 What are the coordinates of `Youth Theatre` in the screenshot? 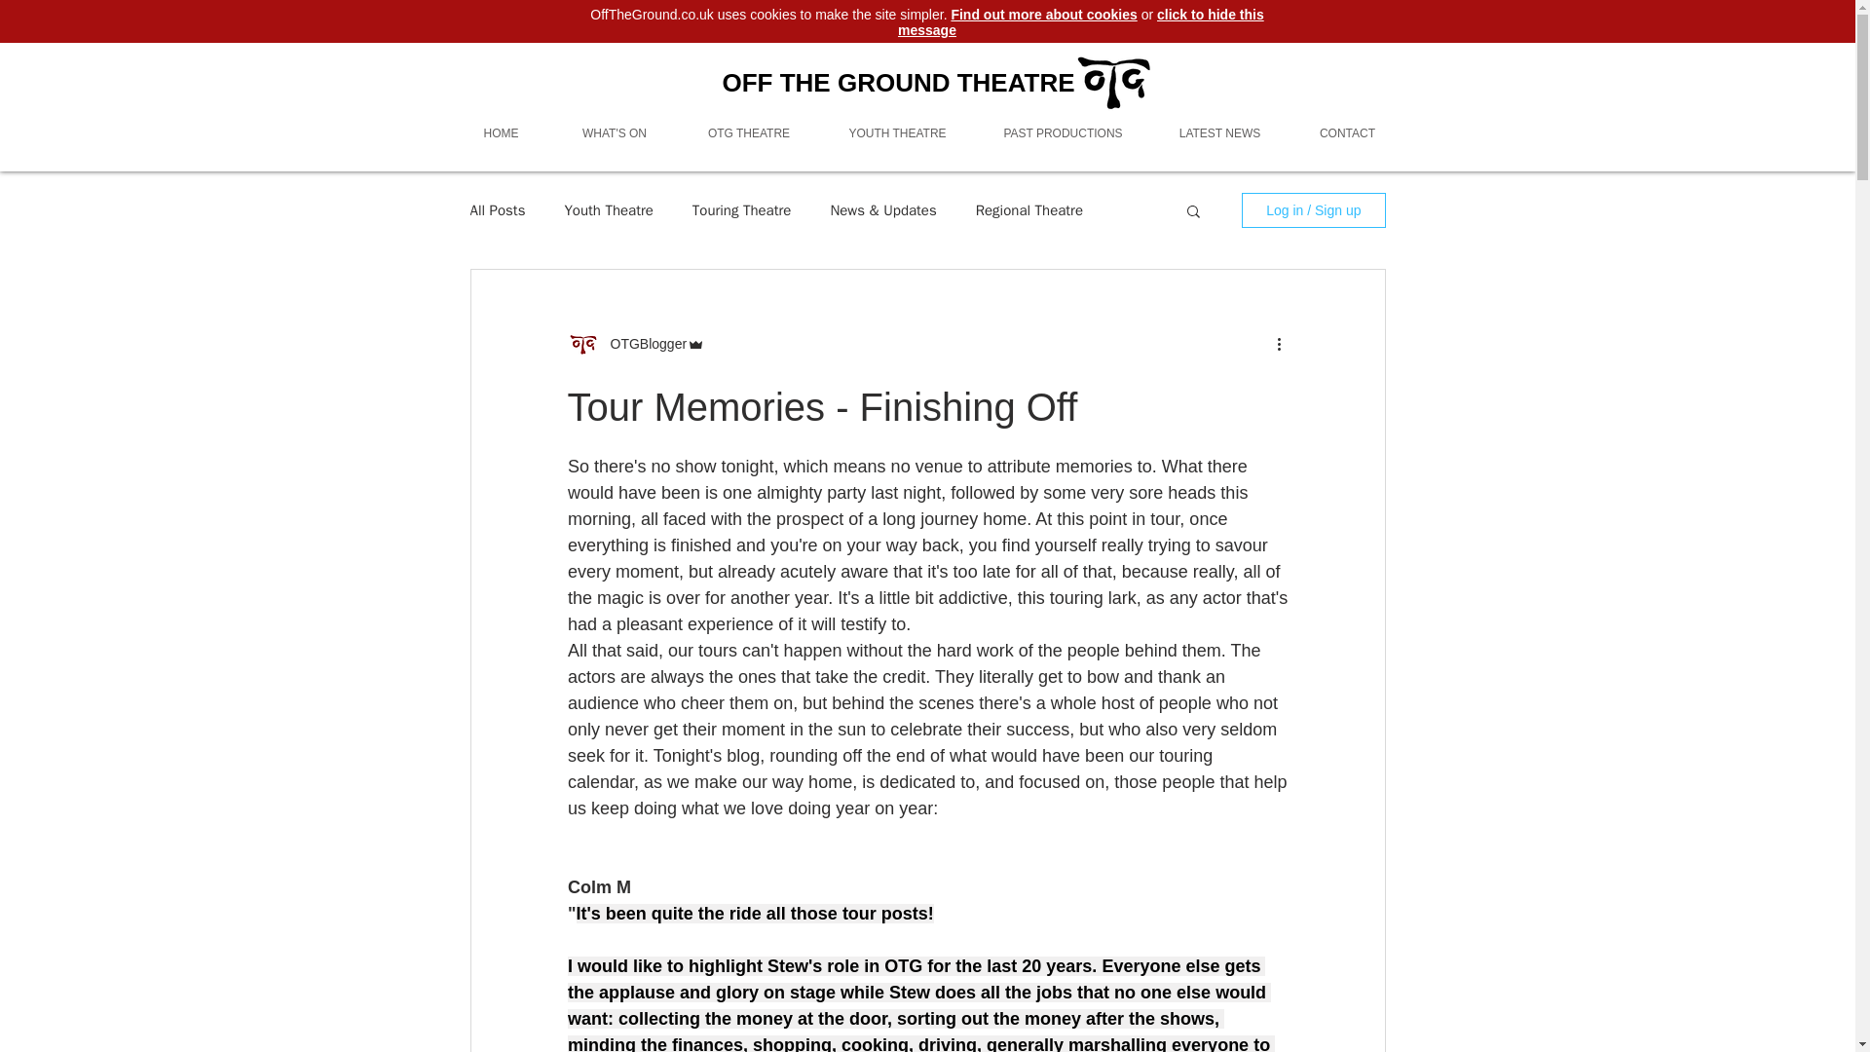 It's located at (608, 209).